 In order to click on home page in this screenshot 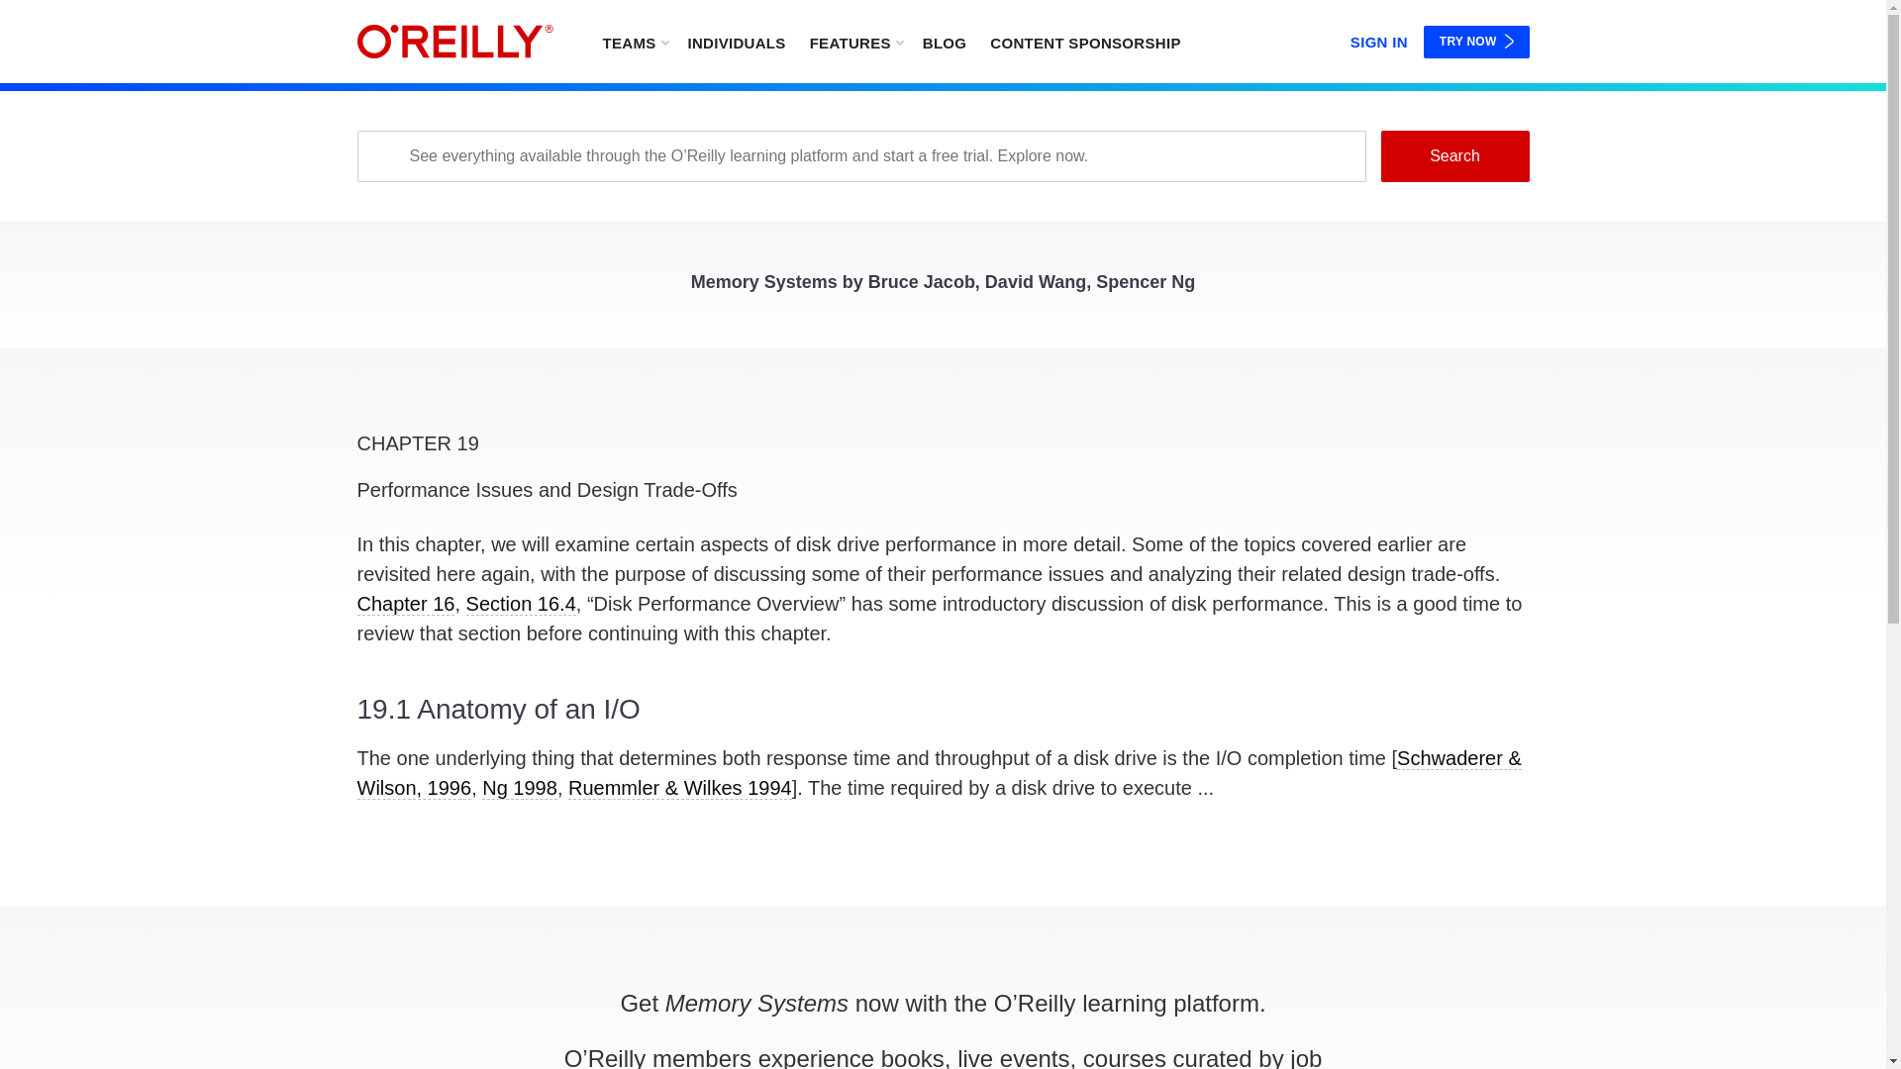, I will do `click(454, 42)`.